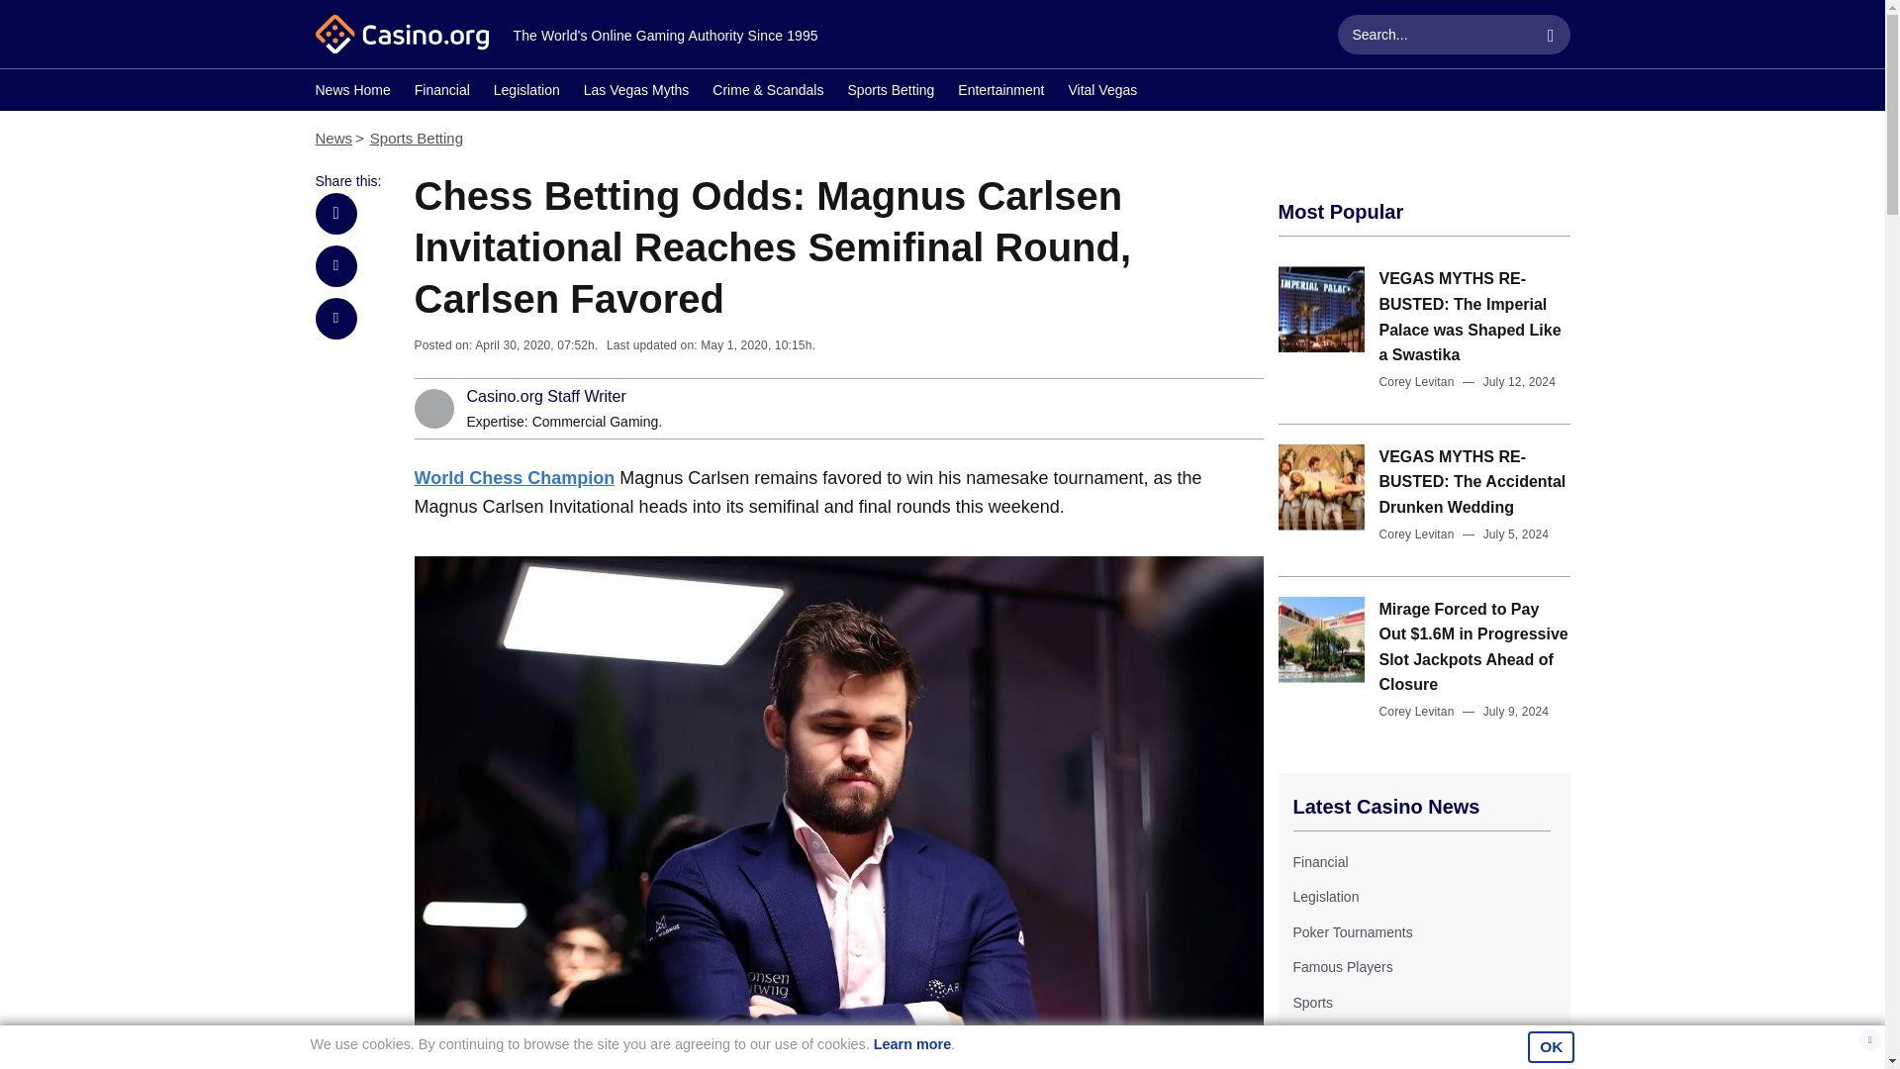 The width and height of the screenshot is (1900, 1069). What do you see at coordinates (332, 137) in the screenshot?
I see `News` at bounding box center [332, 137].